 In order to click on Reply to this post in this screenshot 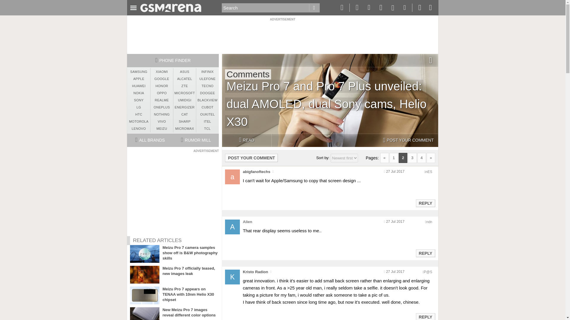, I will do `click(425, 203)`.